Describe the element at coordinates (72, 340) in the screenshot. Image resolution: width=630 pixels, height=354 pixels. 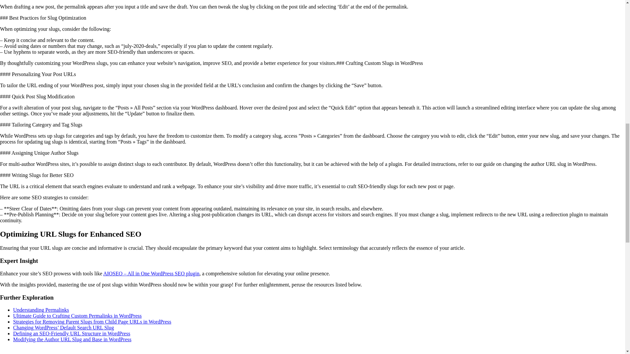
I see `Modifying the Author URL Slug and Base in WordPress` at that location.